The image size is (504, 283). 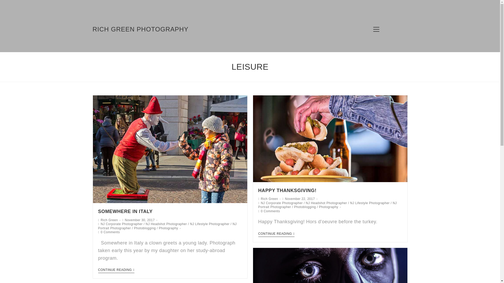 What do you see at coordinates (276, 234) in the screenshot?
I see `Continue Reading` at bounding box center [276, 234].